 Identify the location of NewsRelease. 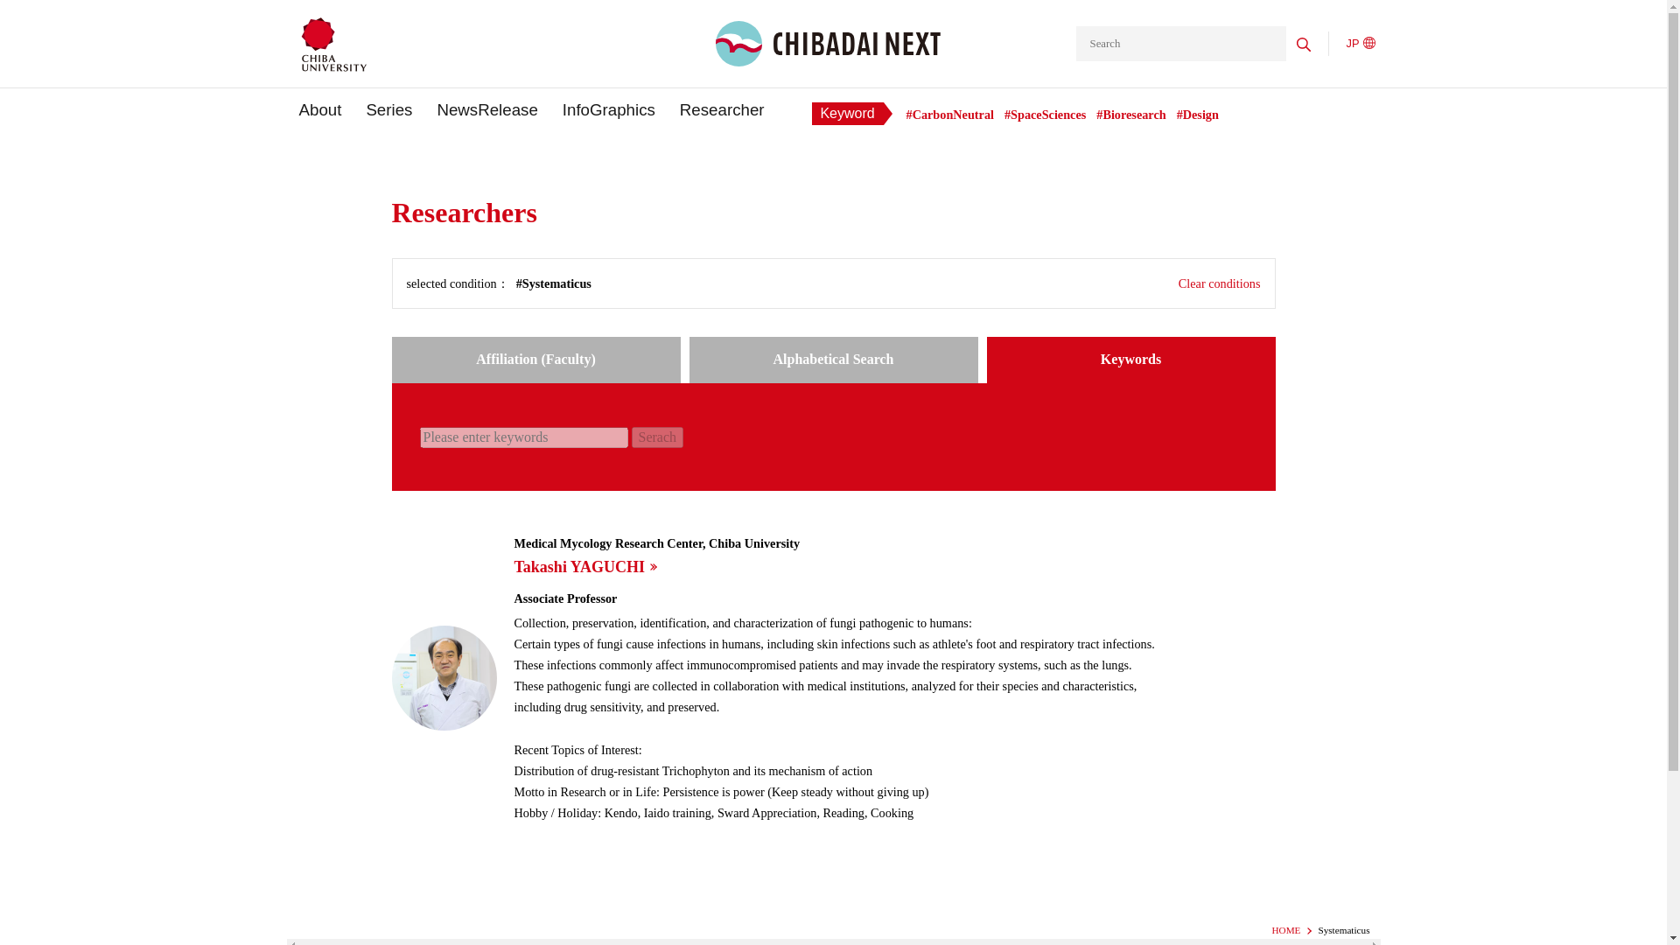
(486, 110).